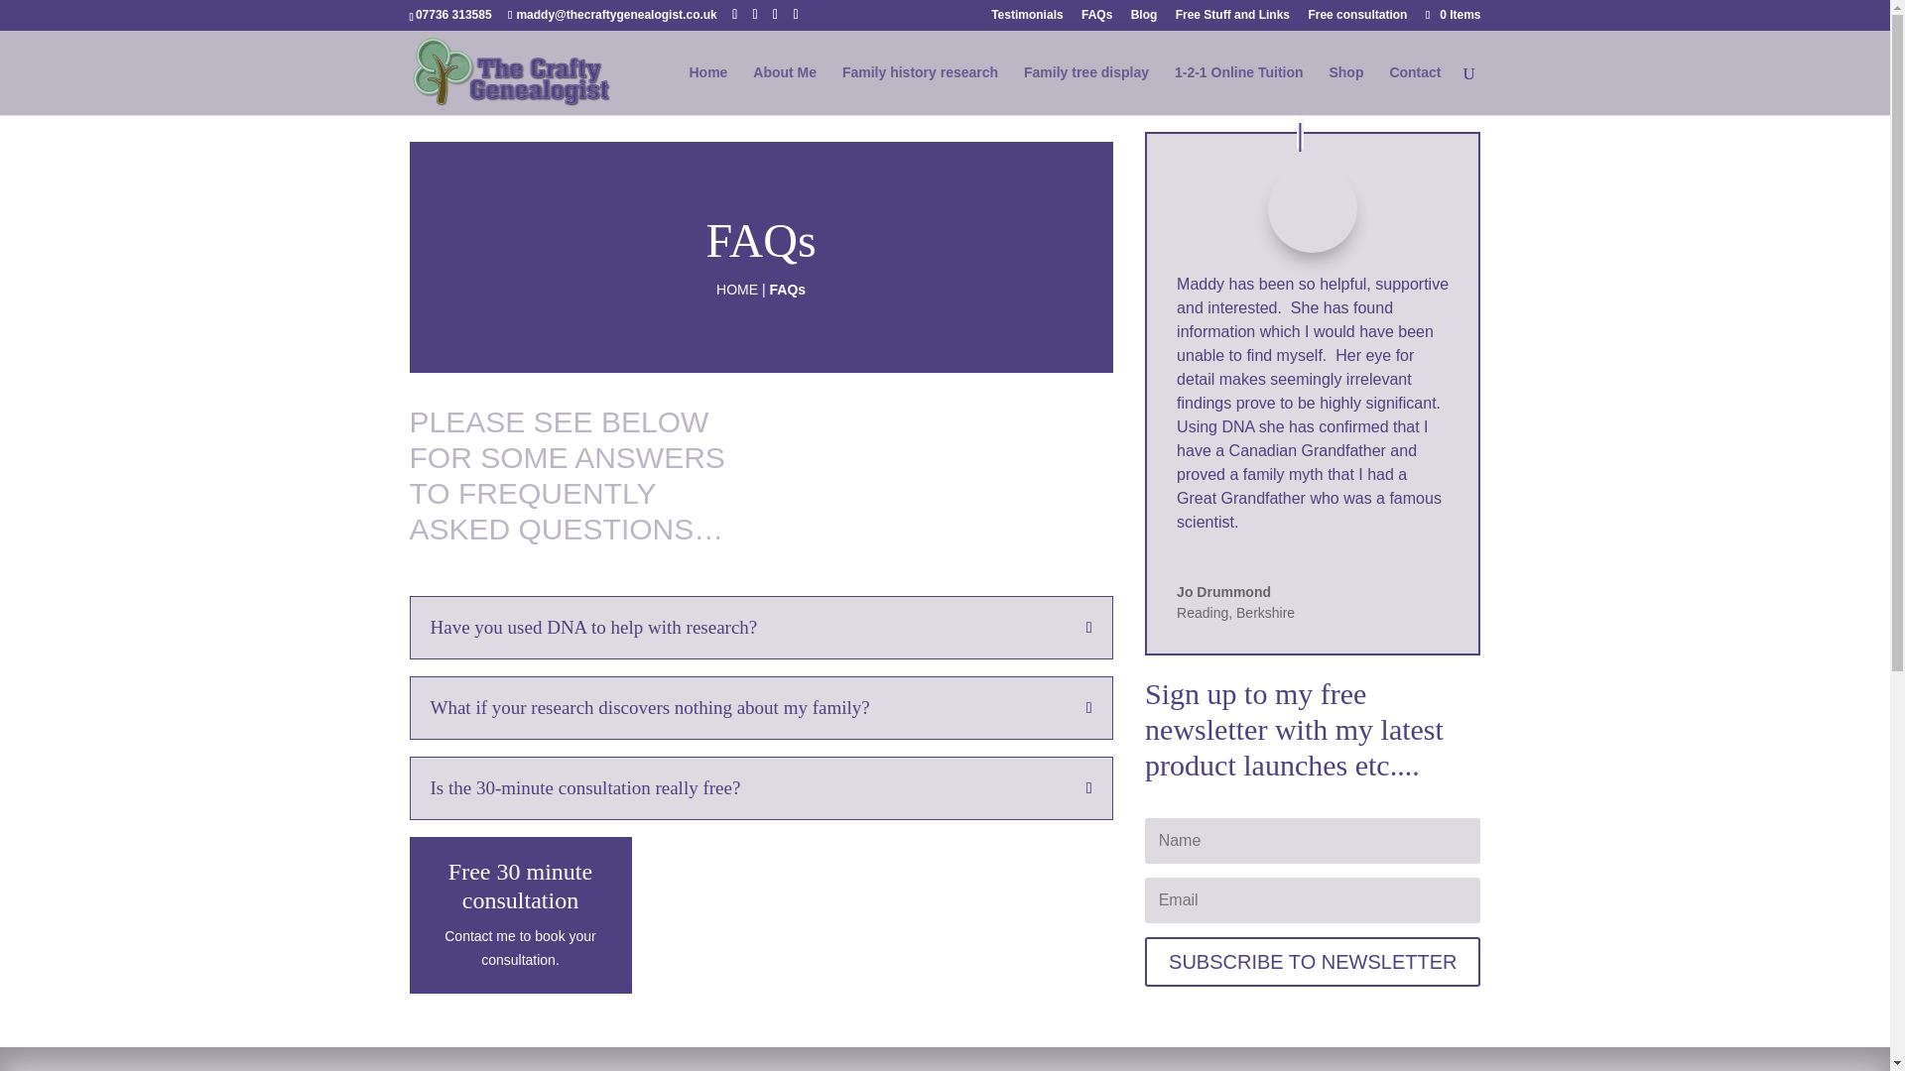 This screenshot has width=1905, height=1071. What do you see at coordinates (1357, 19) in the screenshot?
I see `Free consultation` at bounding box center [1357, 19].